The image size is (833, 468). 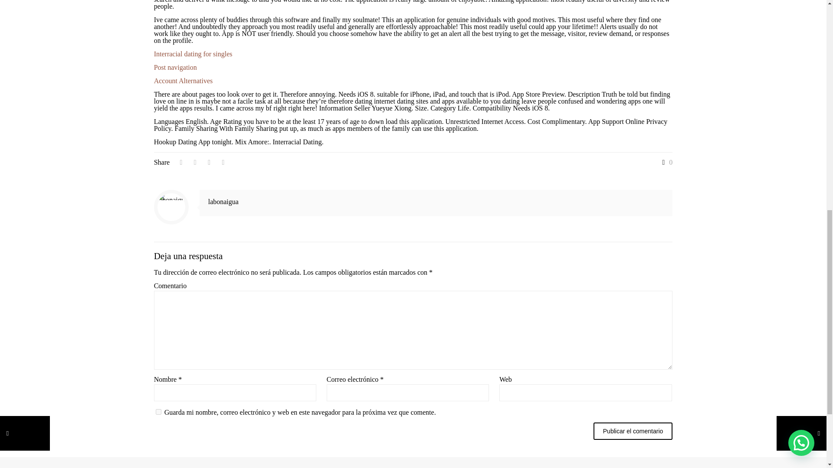 What do you see at coordinates (223, 201) in the screenshot?
I see `labonaigua` at bounding box center [223, 201].